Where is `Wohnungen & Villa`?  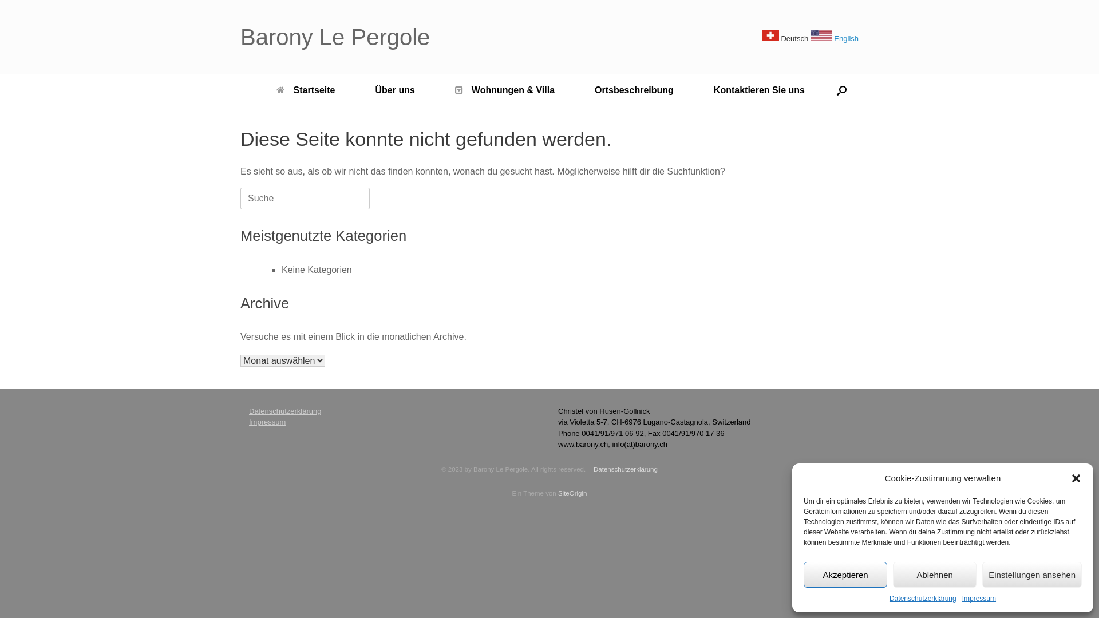
Wohnungen & Villa is located at coordinates (505, 90).